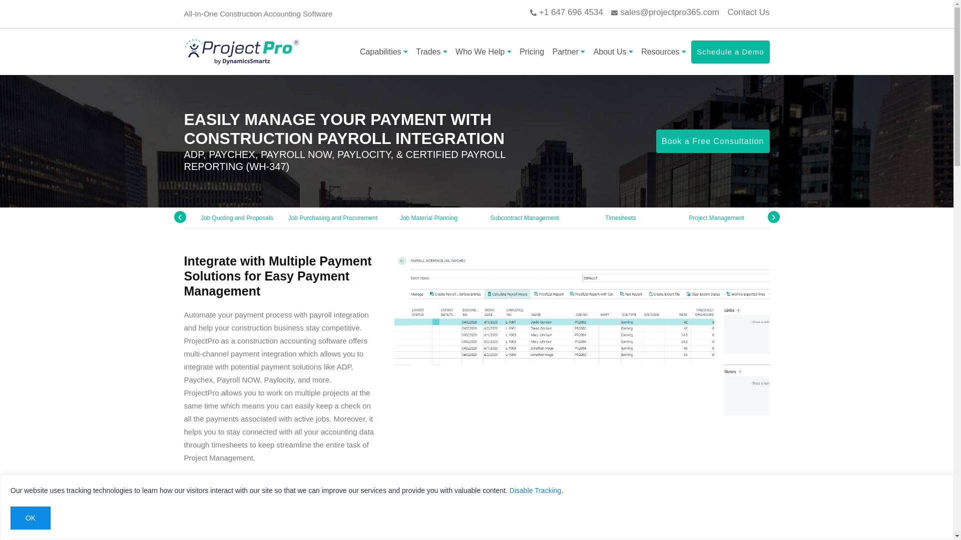 This screenshot has height=540, width=961. I want to click on Capabilities, so click(383, 52).